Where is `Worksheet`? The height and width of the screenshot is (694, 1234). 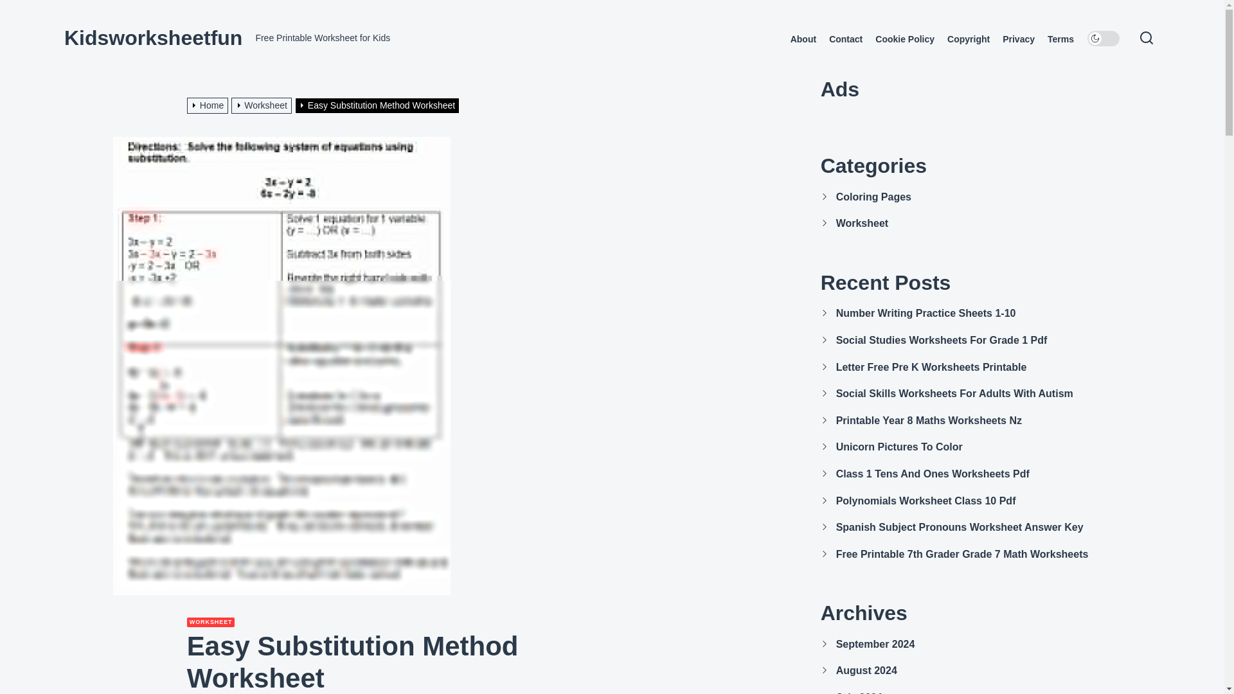 Worksheet is located at coordinates (263, 105).